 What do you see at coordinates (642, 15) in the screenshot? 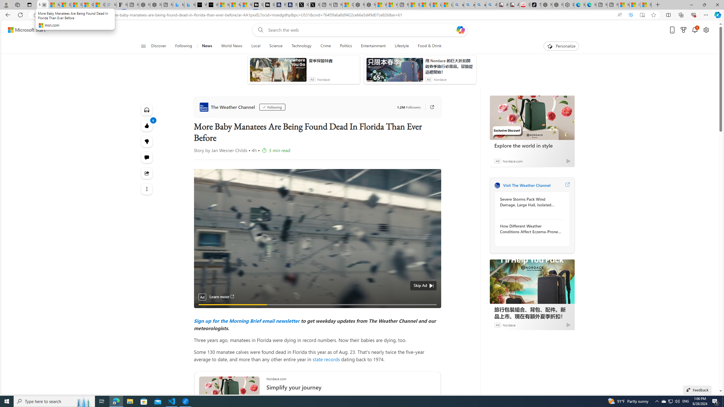
I see `Enter Immersive Reader (F9)` at bounding box center [642, 15].